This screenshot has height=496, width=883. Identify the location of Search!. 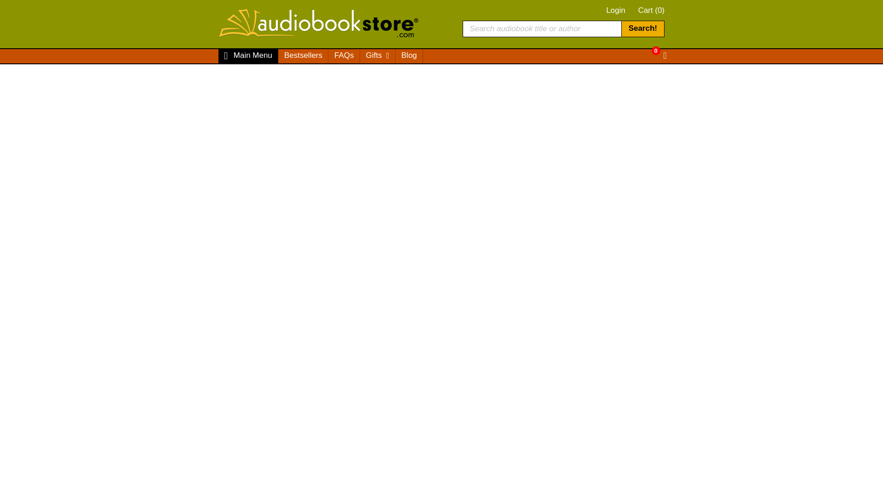
(642, 28).